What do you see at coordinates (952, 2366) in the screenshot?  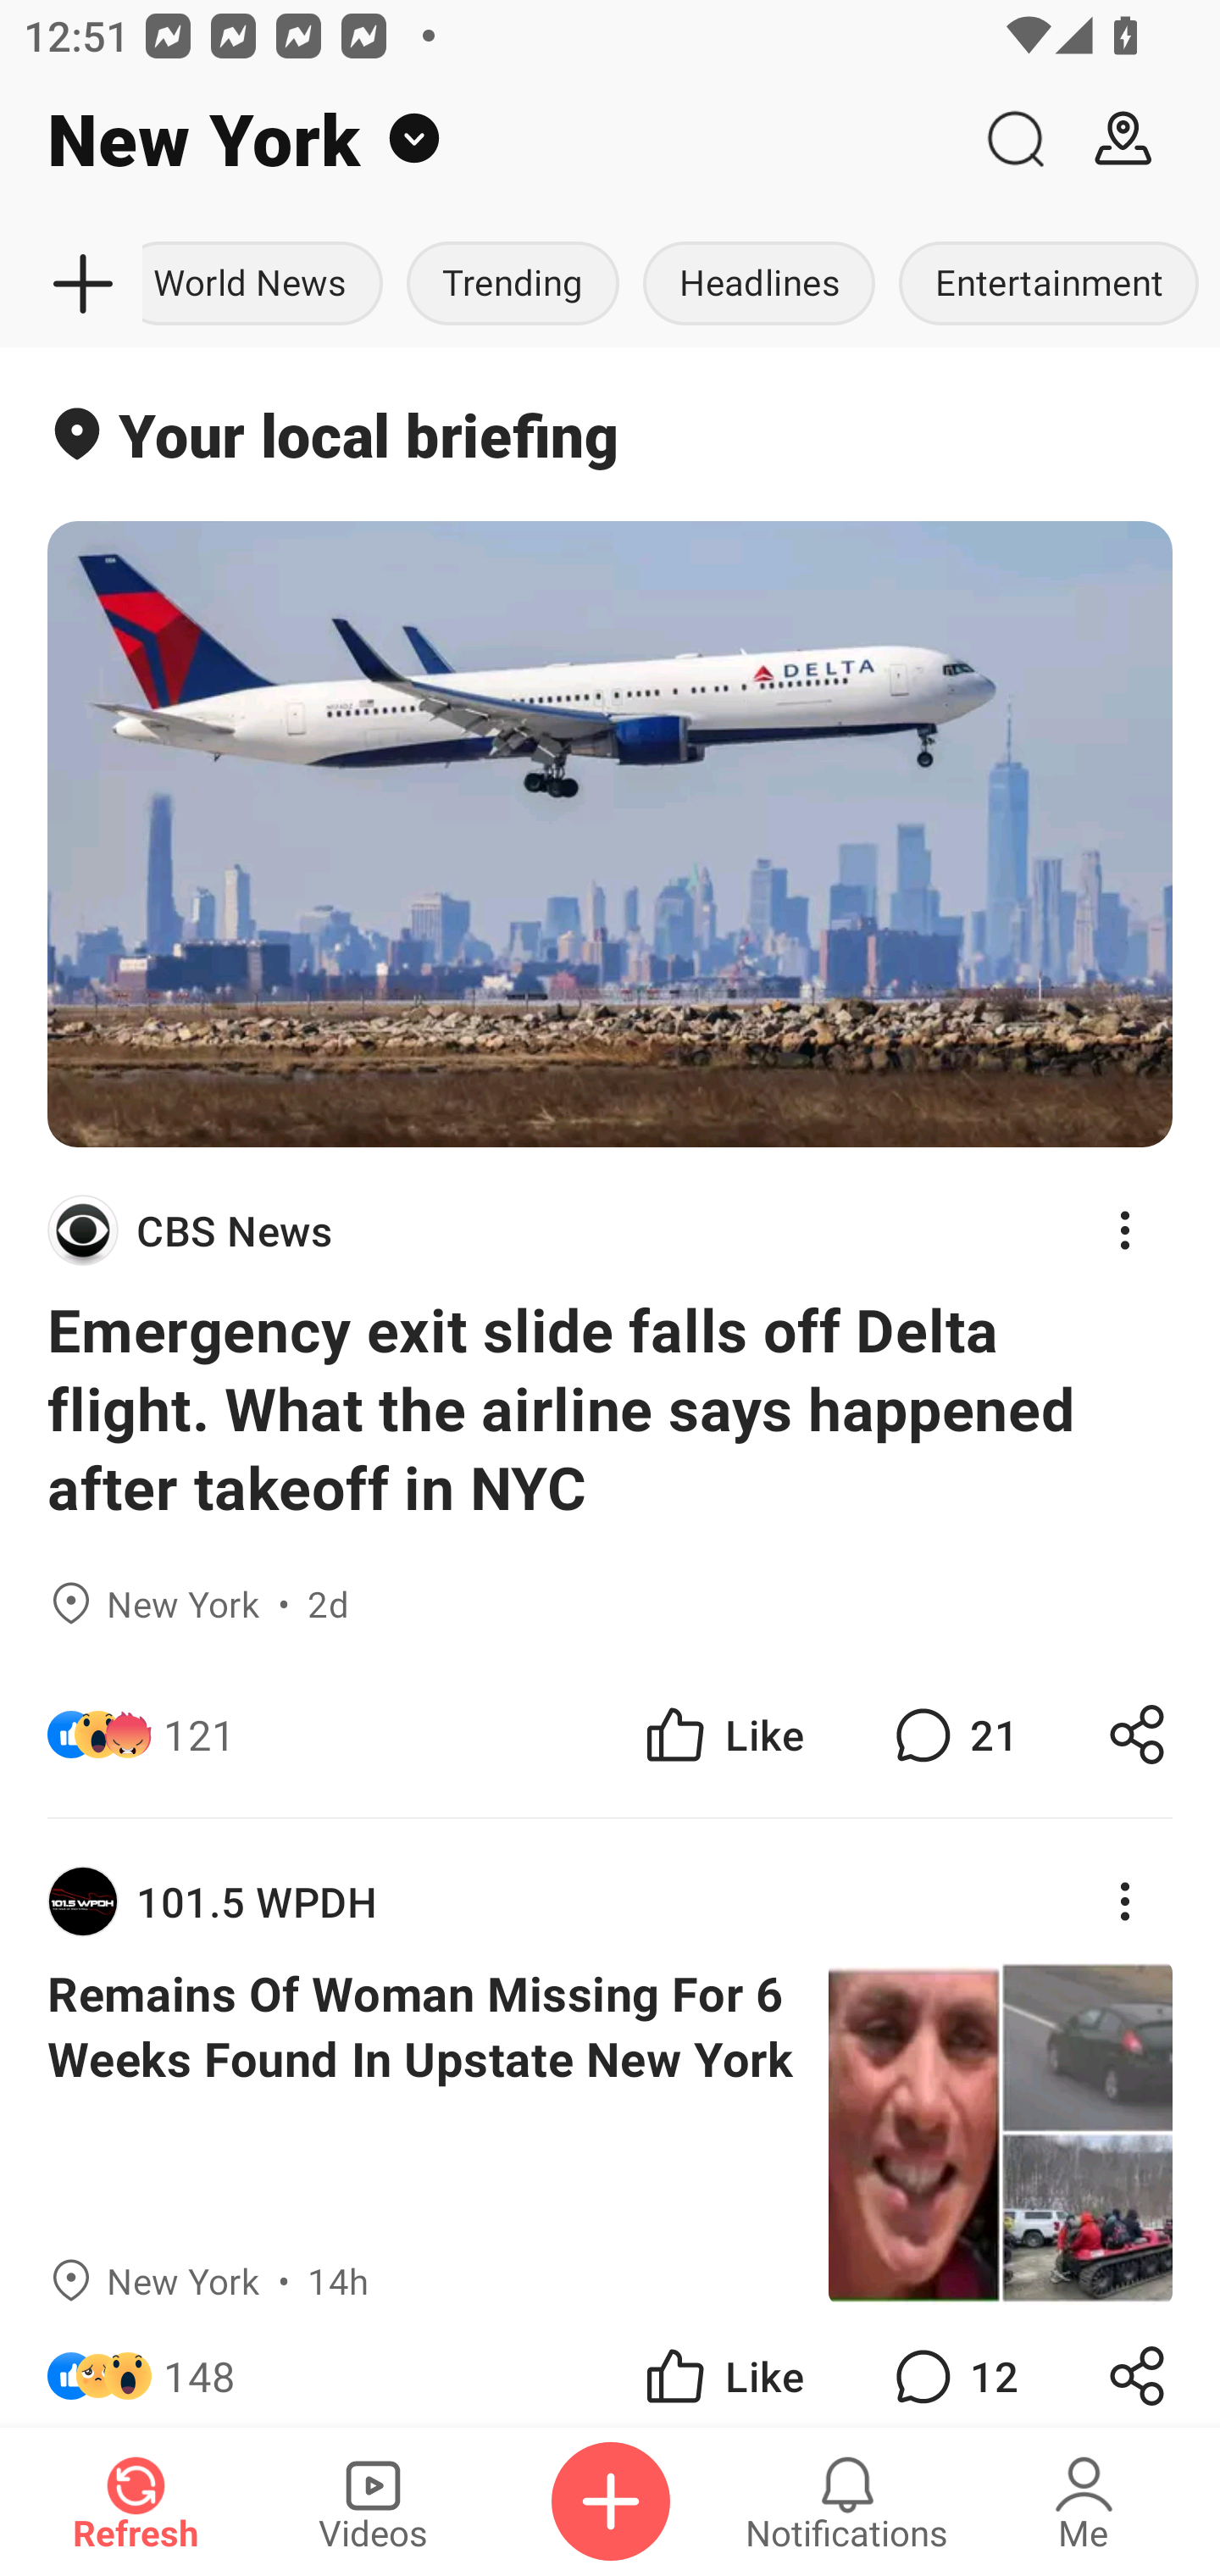 I see `12` at bounding box center [952, 2366].